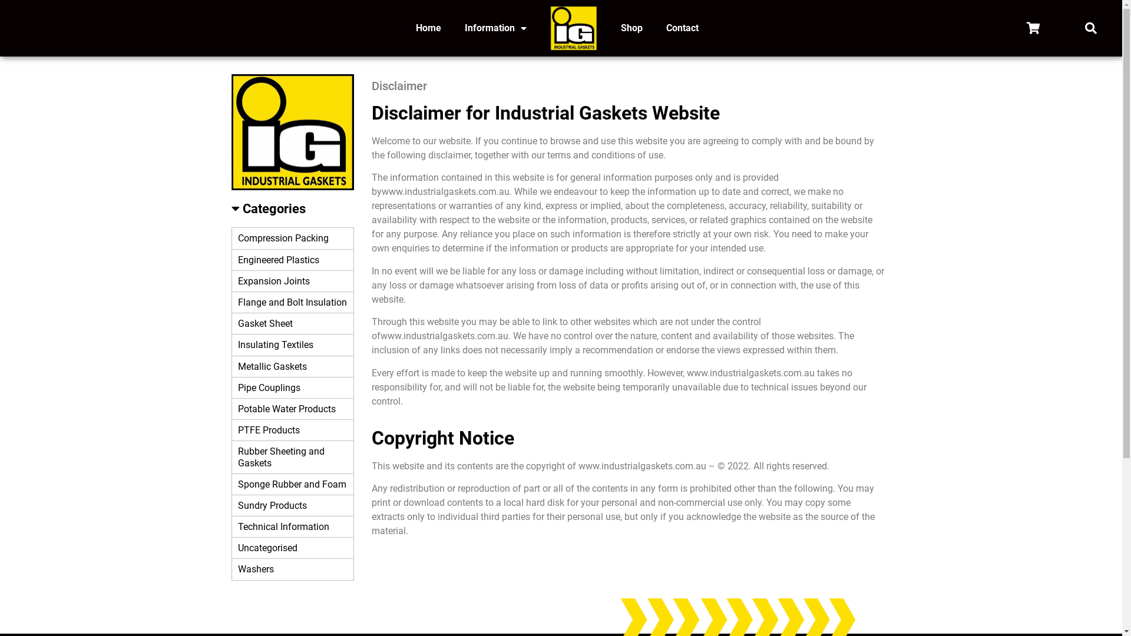 This screenshot has width=1131, height=636. Describe the element at coordinates (293, 569) in the screenshot. I see `Washers` at that location.